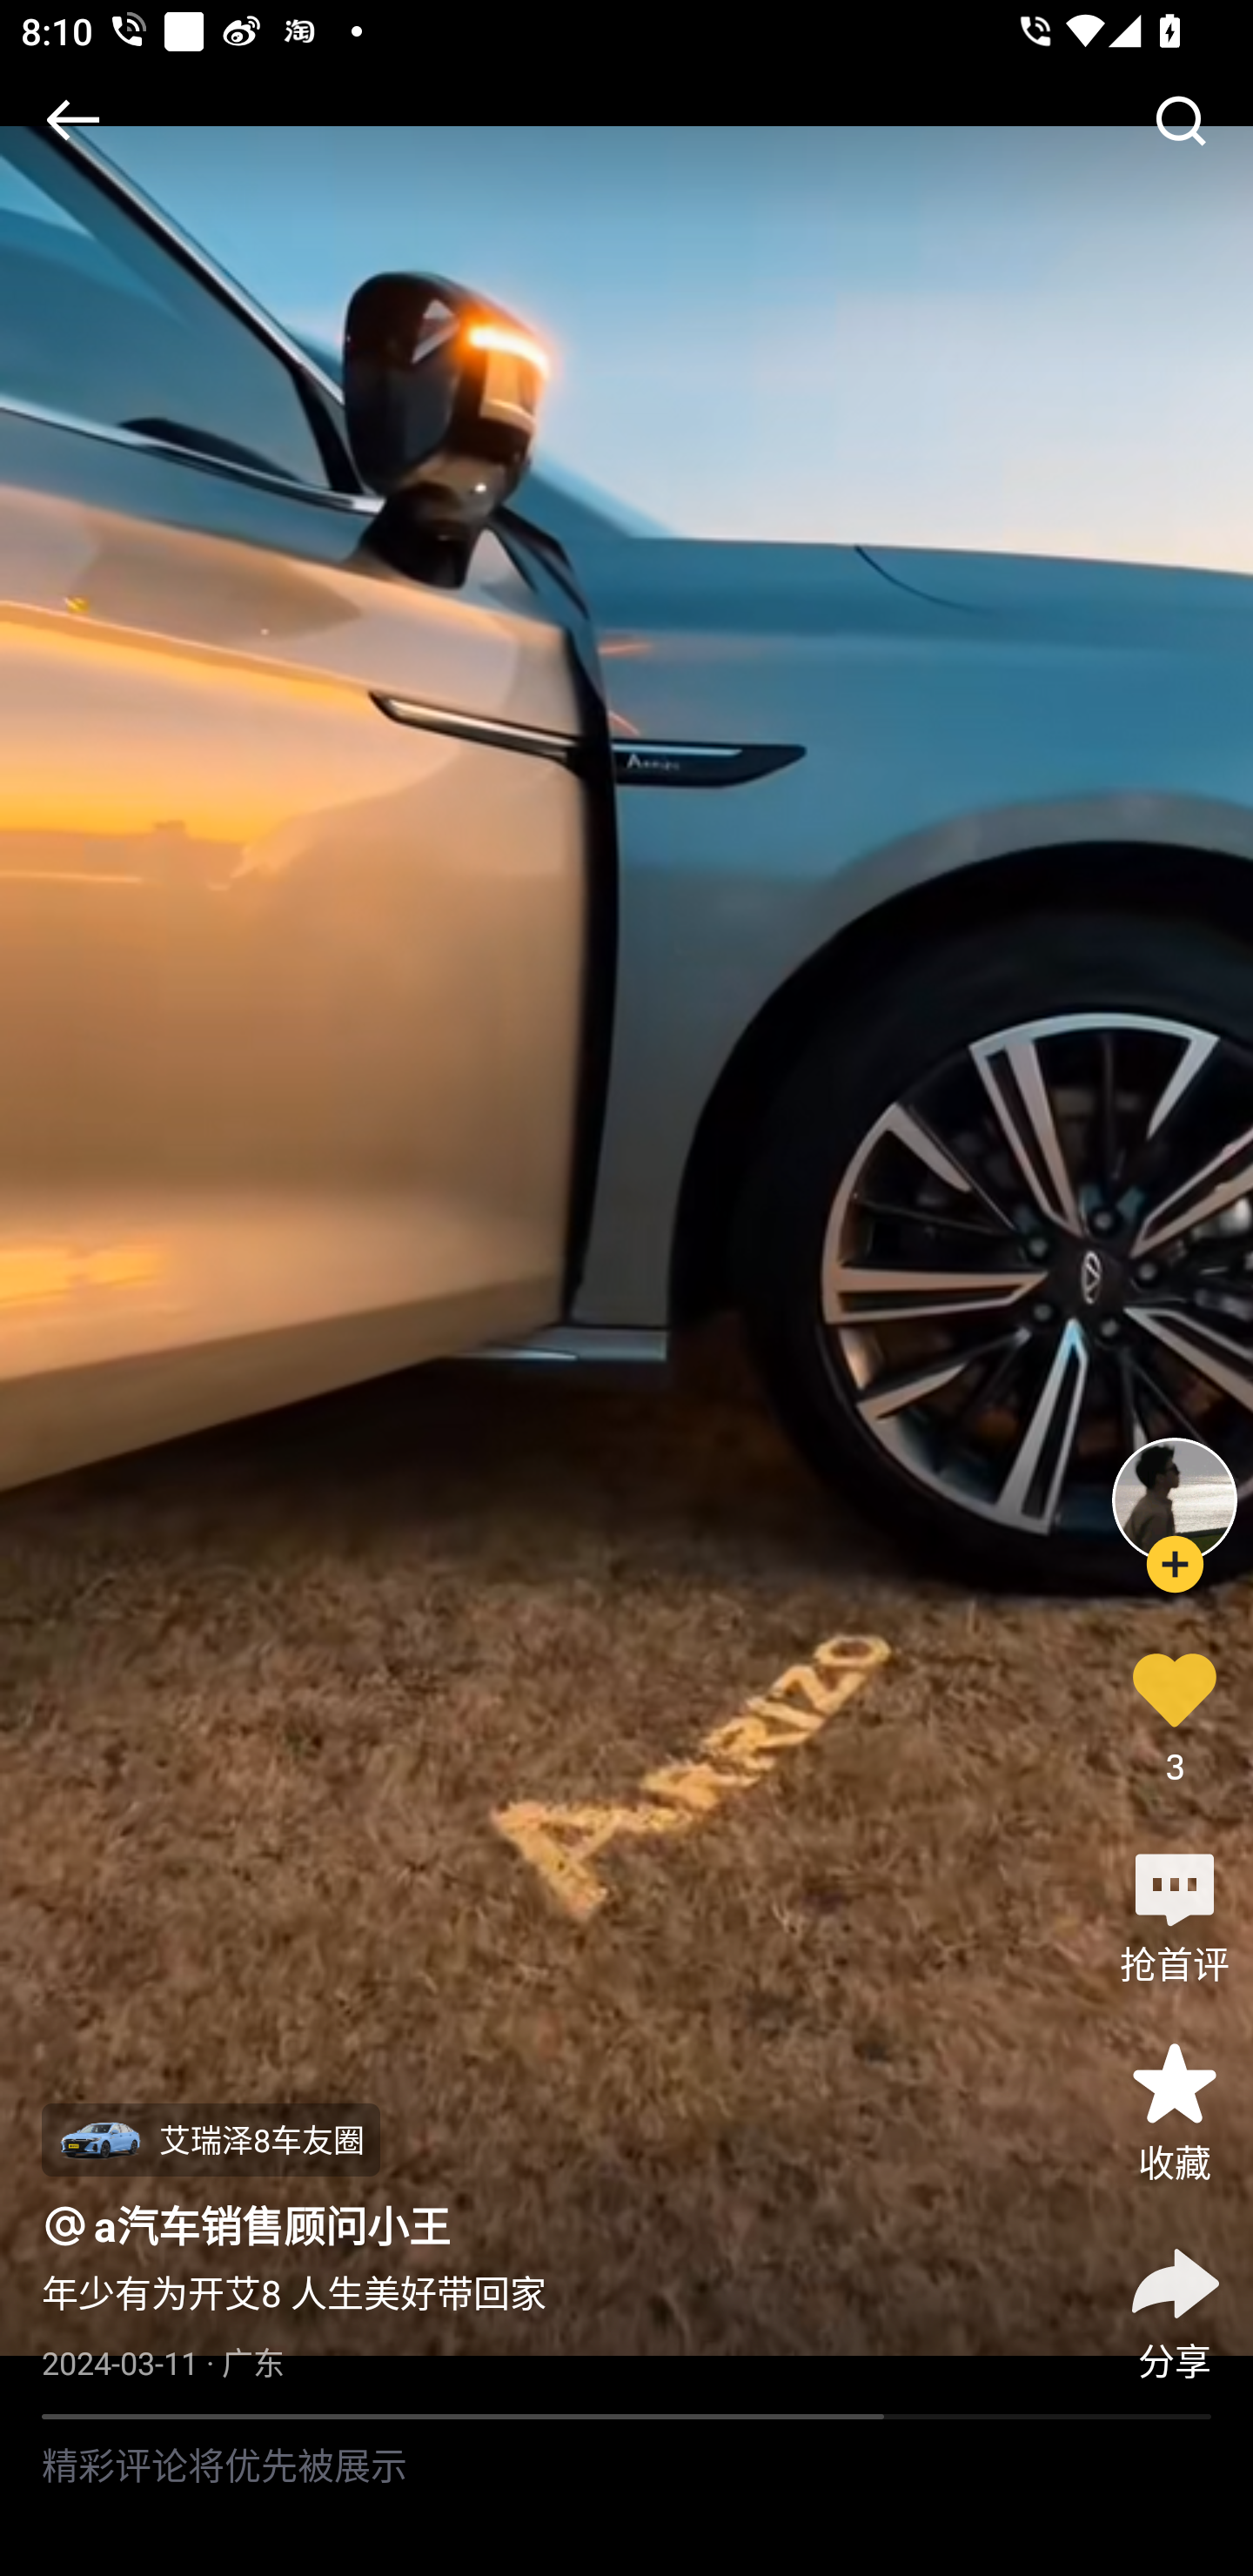 The image size is (1253, 2576). Describe the element at coordinates (1175, 2111) in the screenshot. I see `收藏` at that location.